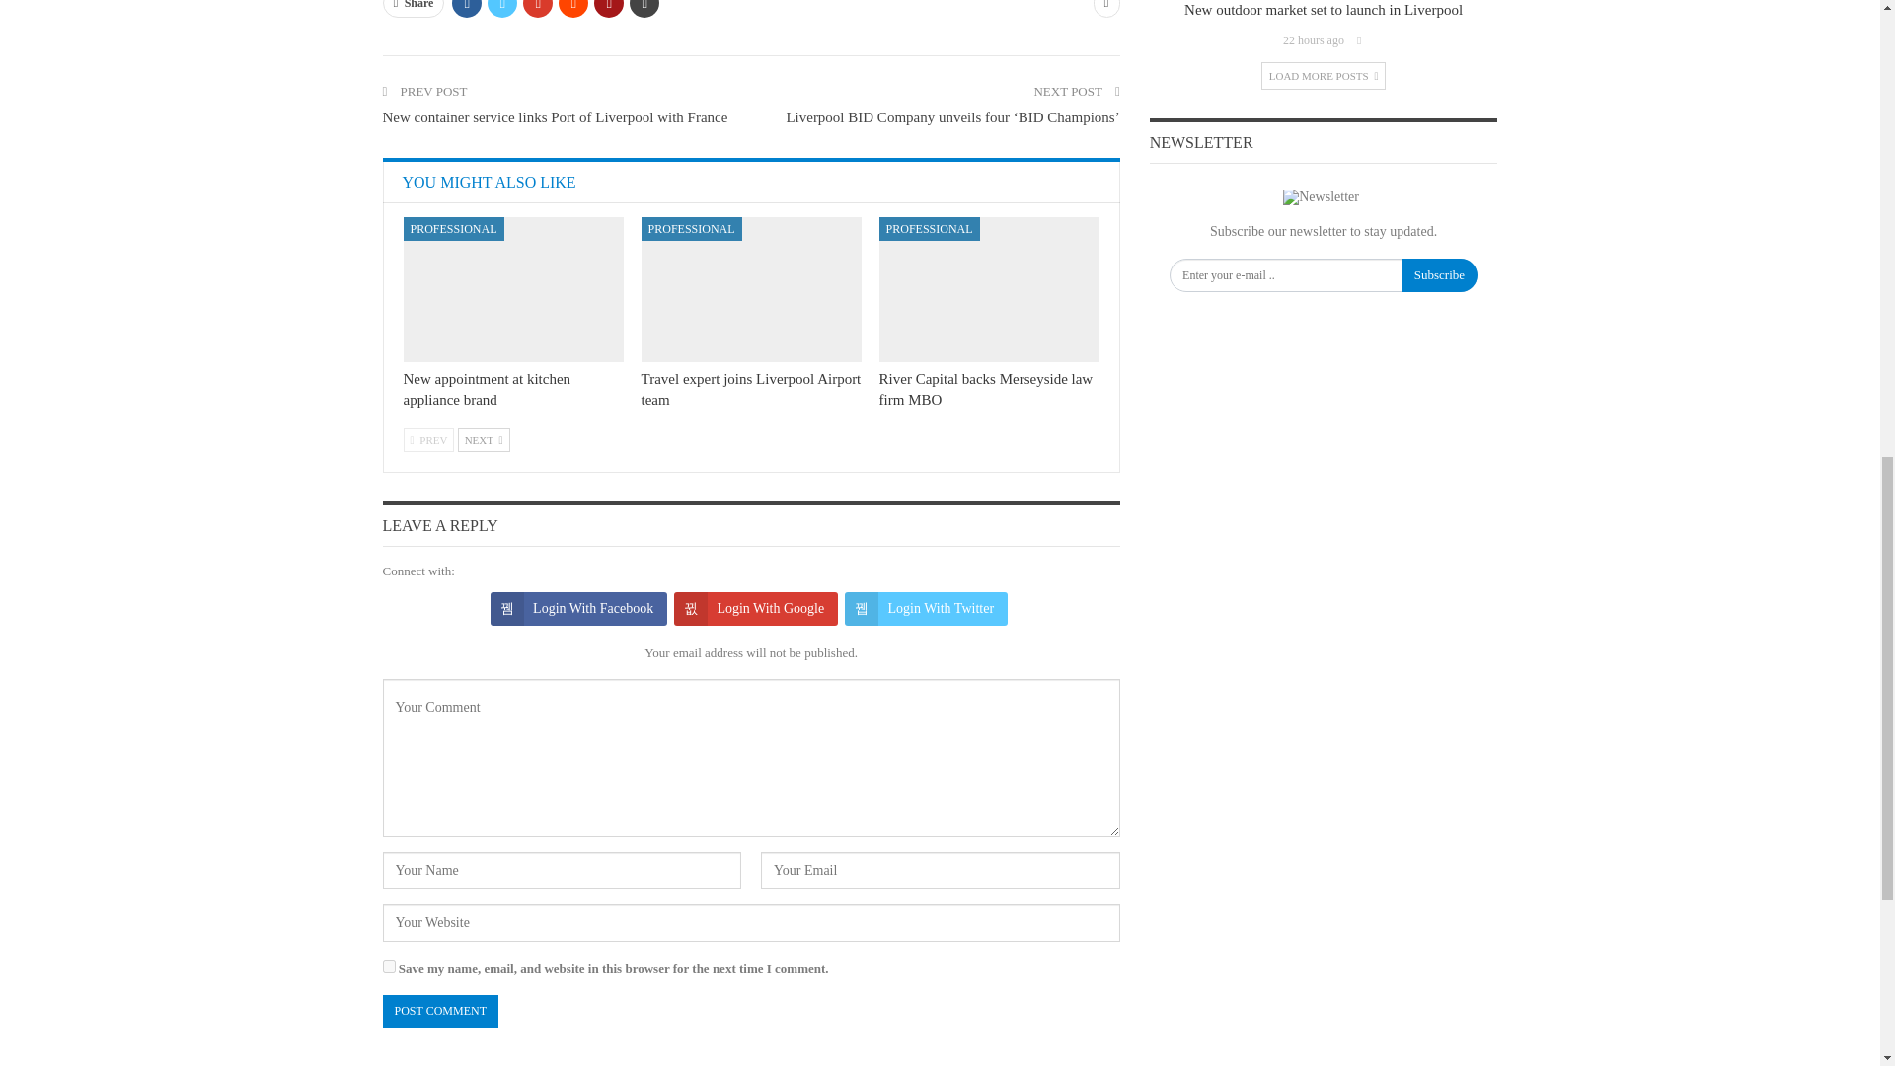 The width and height of the screenshot is (1895, 1066). What do you see at coordinates (428, 440) in the screenshot?
I see `Previous` at bounding box center [428, 440].